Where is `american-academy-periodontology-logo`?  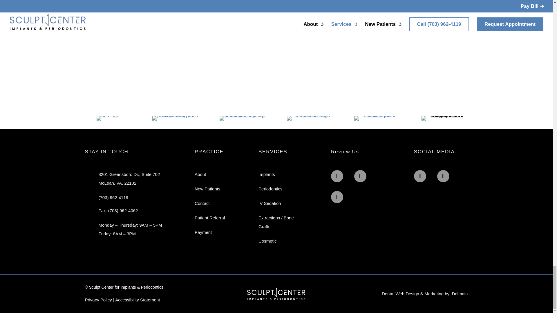
american-academy-periodontology-logo is located at coordinates (243, 118).